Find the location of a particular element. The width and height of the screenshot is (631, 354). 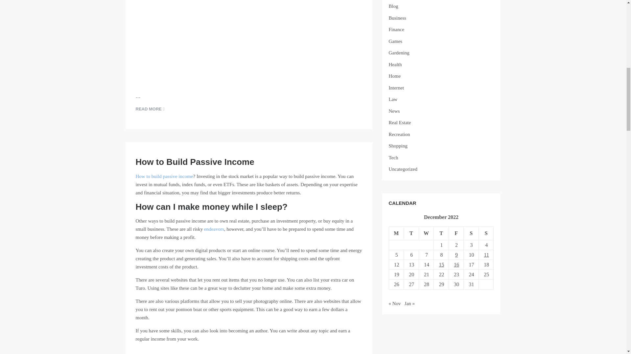

Blog is located at coordinates (441, 7).